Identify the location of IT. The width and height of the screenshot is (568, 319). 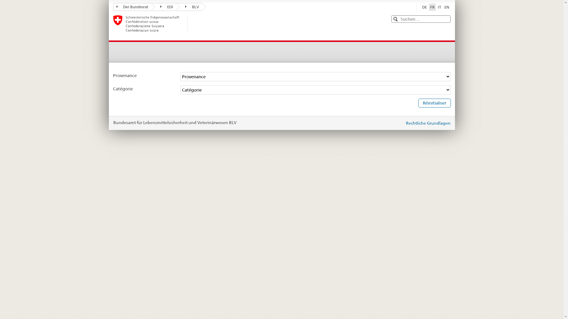
(440, 7).